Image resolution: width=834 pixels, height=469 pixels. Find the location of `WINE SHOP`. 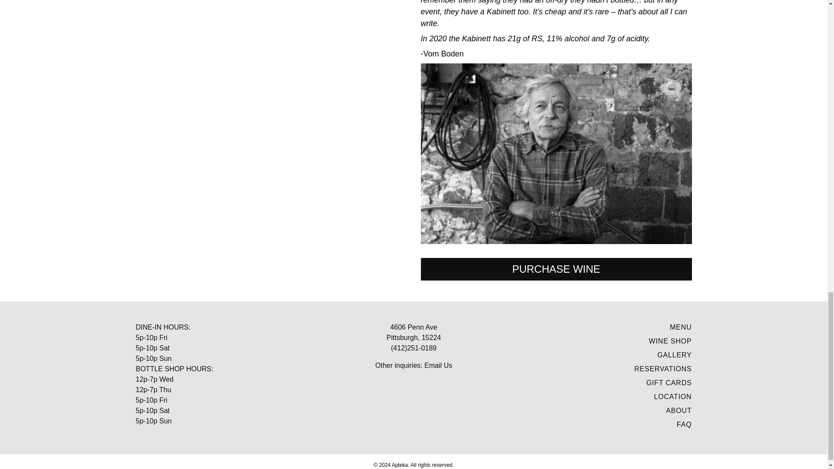

WINE SHOP is located at coordinates (670, 340).